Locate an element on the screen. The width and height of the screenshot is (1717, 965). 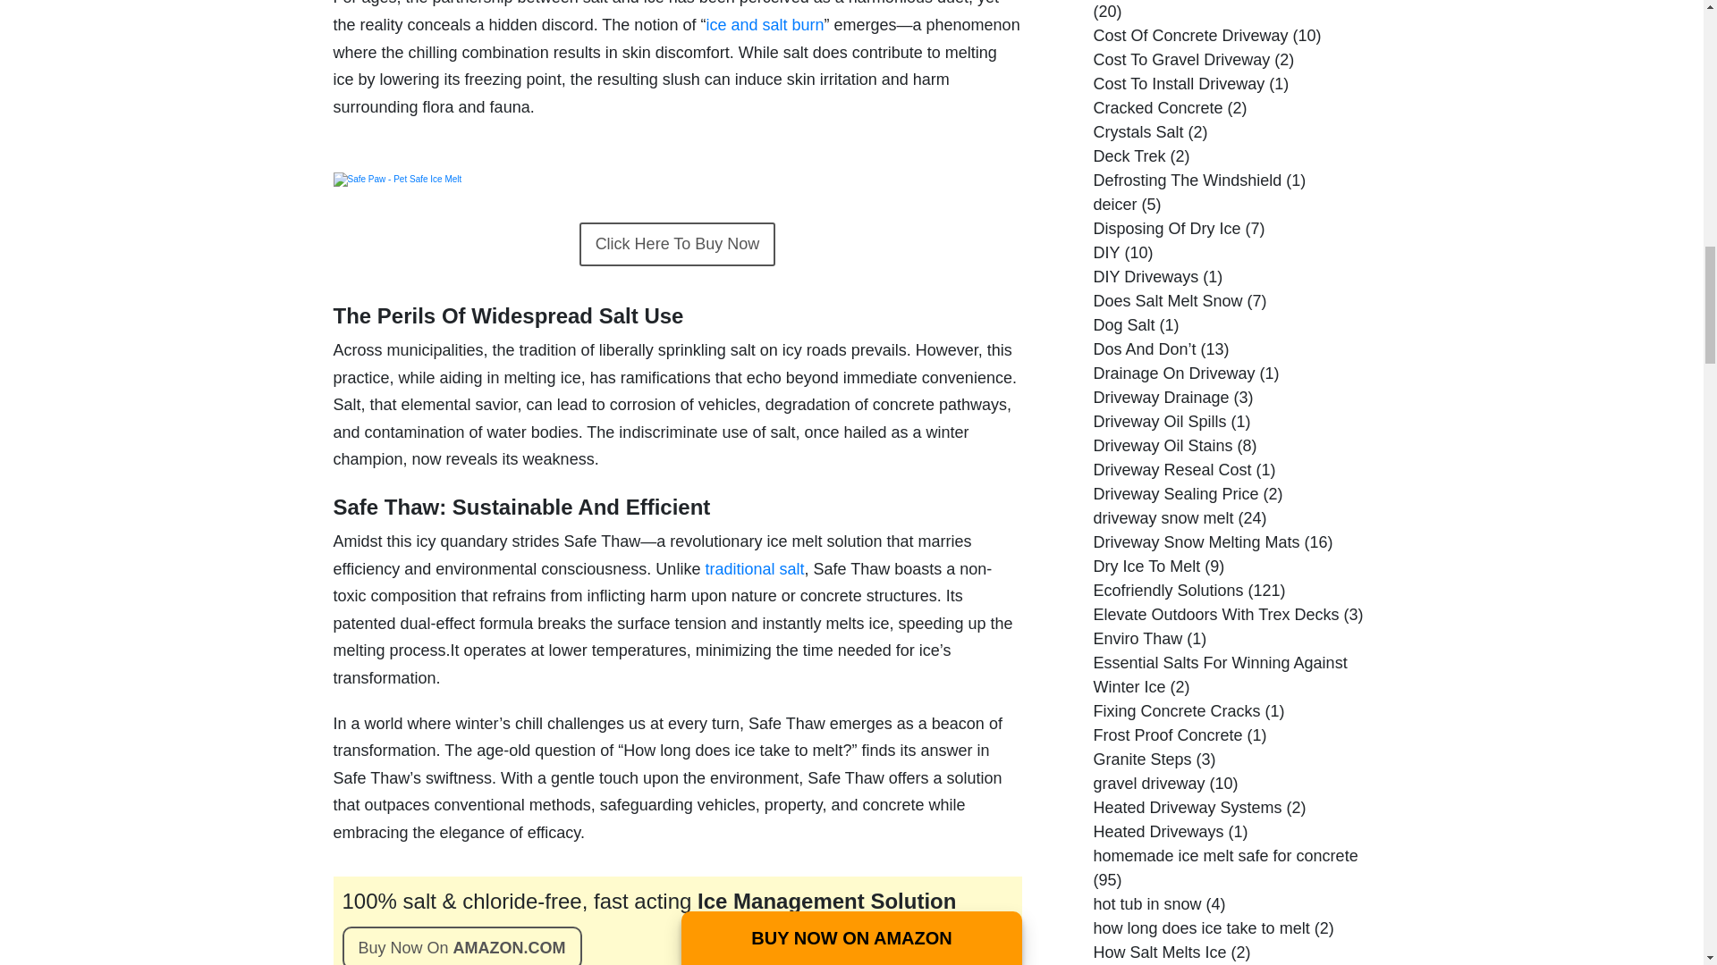
Click Here To Buy Now is located at coordinates (678, 245).